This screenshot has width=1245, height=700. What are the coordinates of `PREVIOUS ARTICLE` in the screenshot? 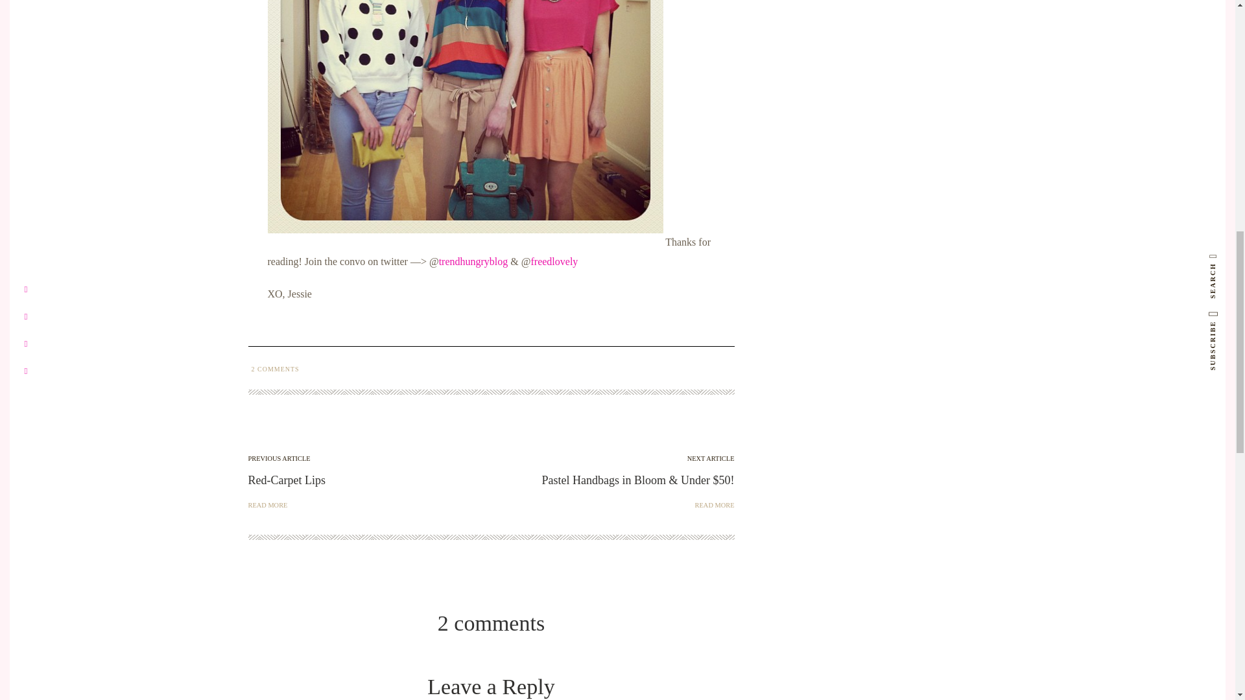 It's located at (279, 456).